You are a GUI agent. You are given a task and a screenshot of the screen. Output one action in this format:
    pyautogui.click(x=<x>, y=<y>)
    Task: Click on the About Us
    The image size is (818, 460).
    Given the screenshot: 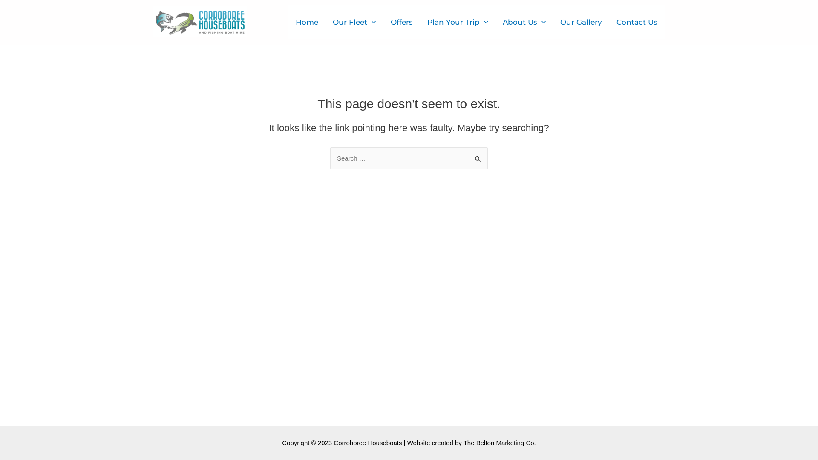 What is the action you would take?
    pyautogui.click(x=524, y=22)
    